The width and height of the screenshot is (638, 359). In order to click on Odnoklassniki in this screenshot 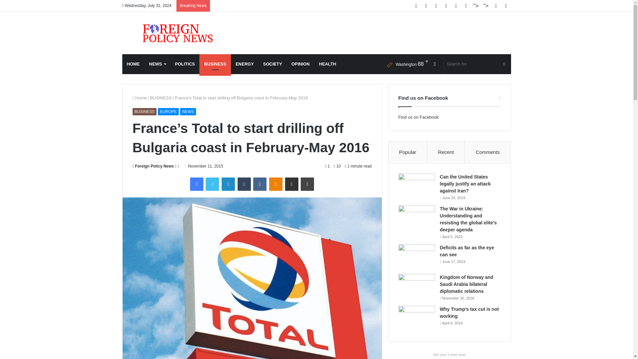, I will do `click(276, 184)`.